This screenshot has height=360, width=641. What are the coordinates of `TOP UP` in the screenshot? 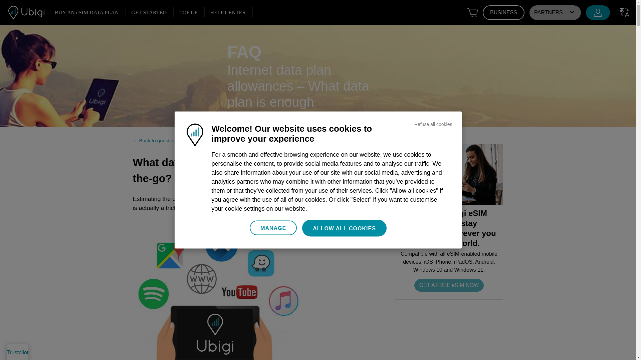 It's located at (188, 12).